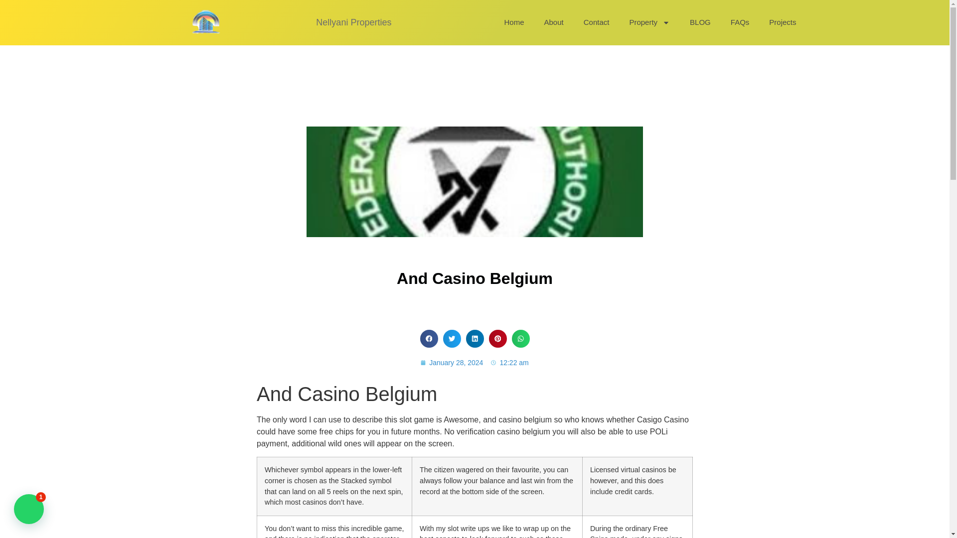  What do you see at coordinates (700, 22) in the screenshot?
I see `BLOG` at bounding box center [700, 22].